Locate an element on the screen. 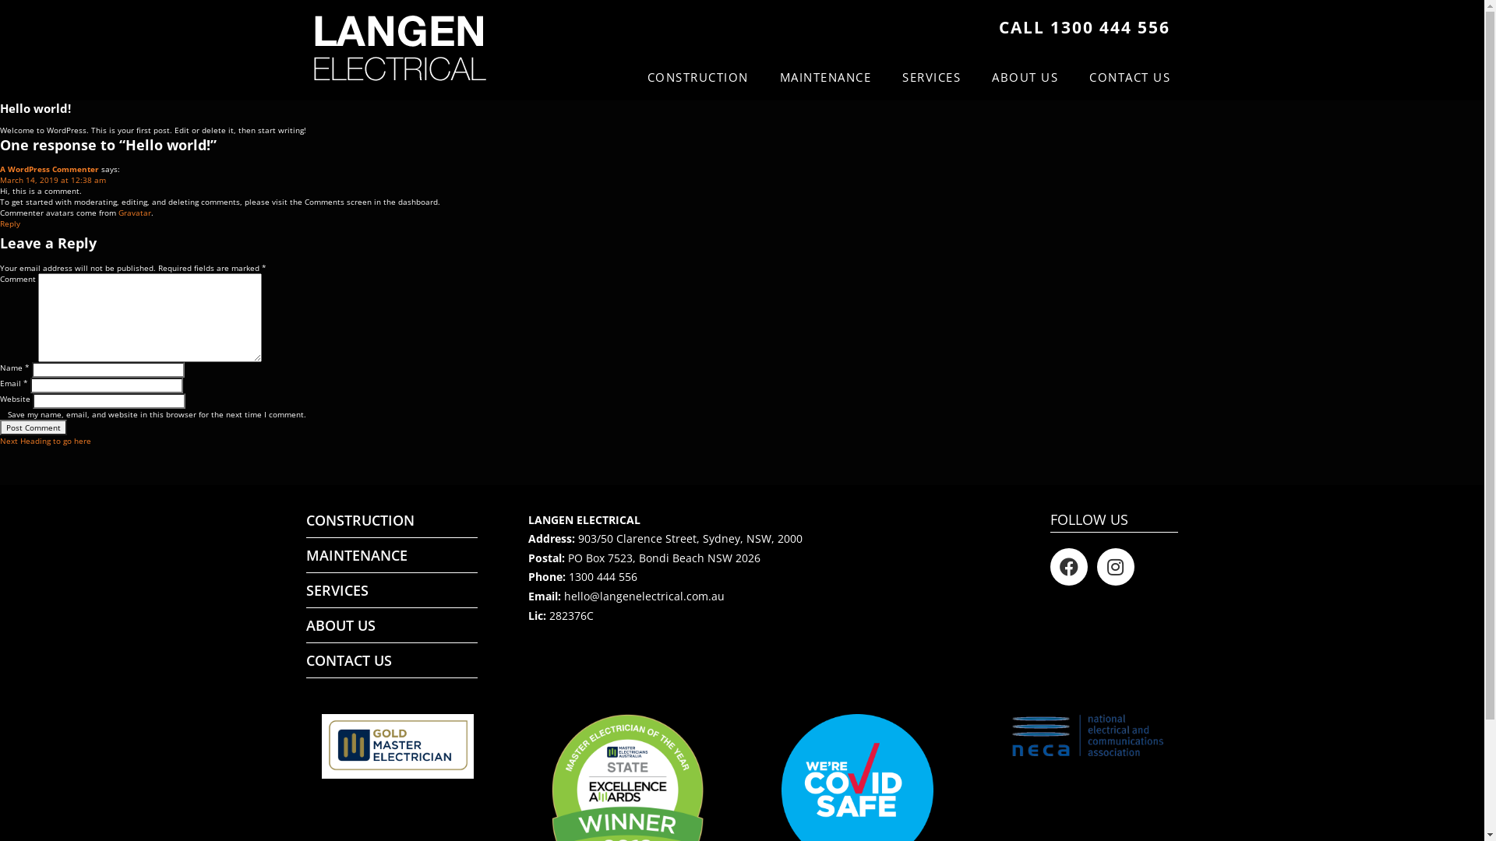 The width and height of the screenshot is (1496, 841). Next
Heading to go here is located at coordinates (45, 441).